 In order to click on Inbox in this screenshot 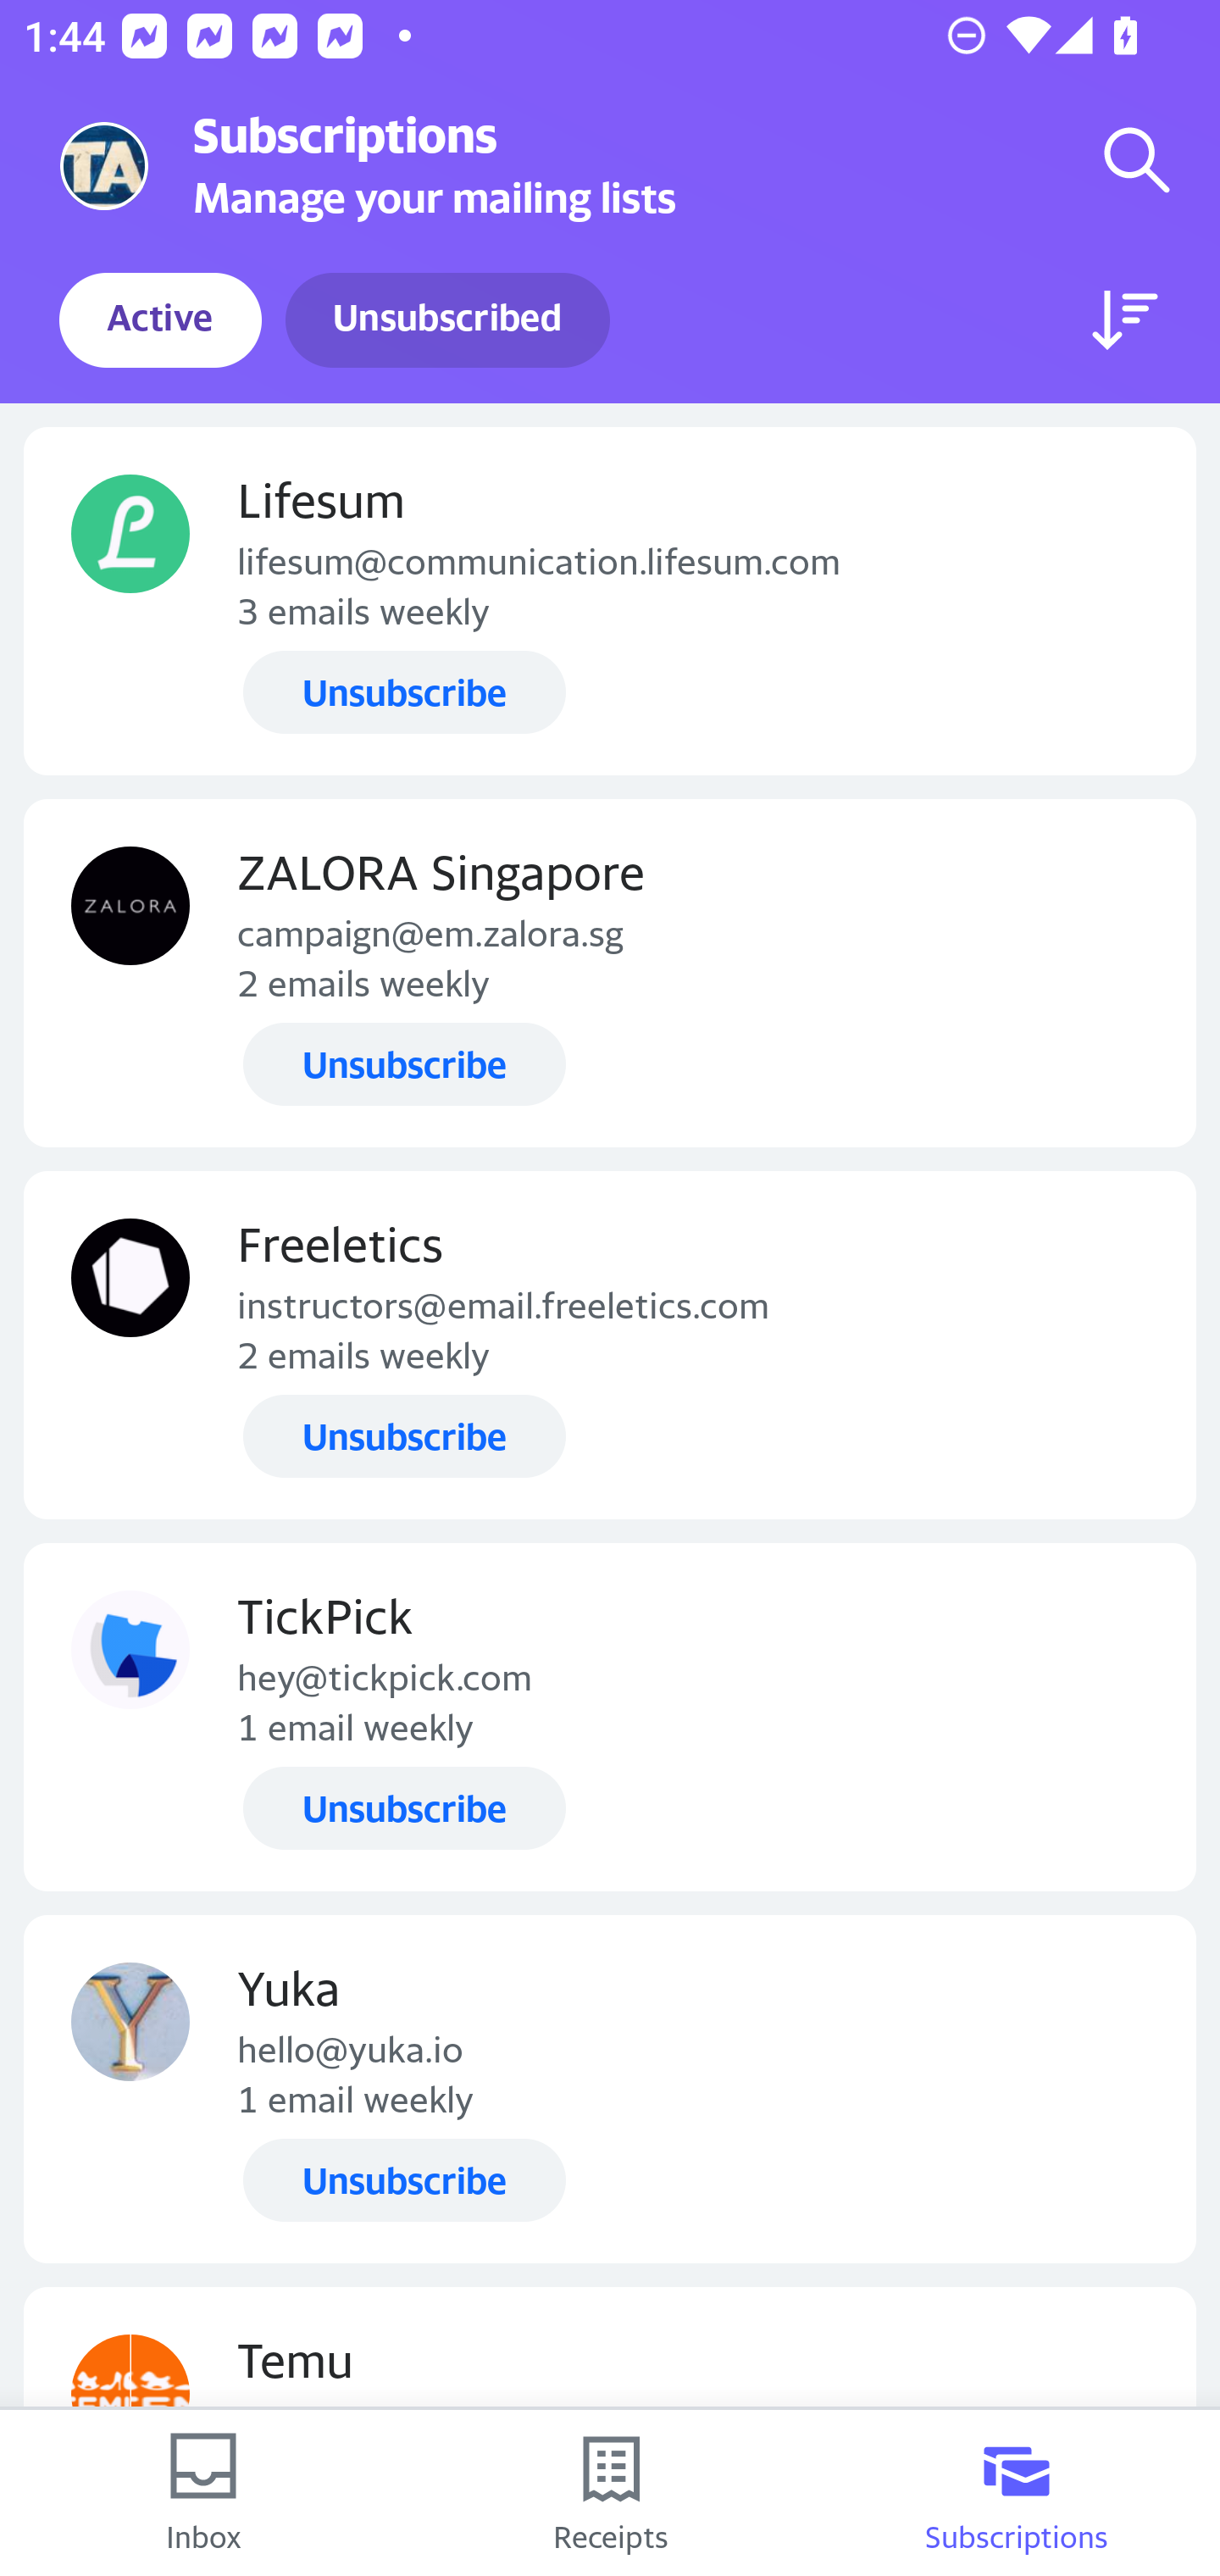, I will do `click(203, 2493)`.